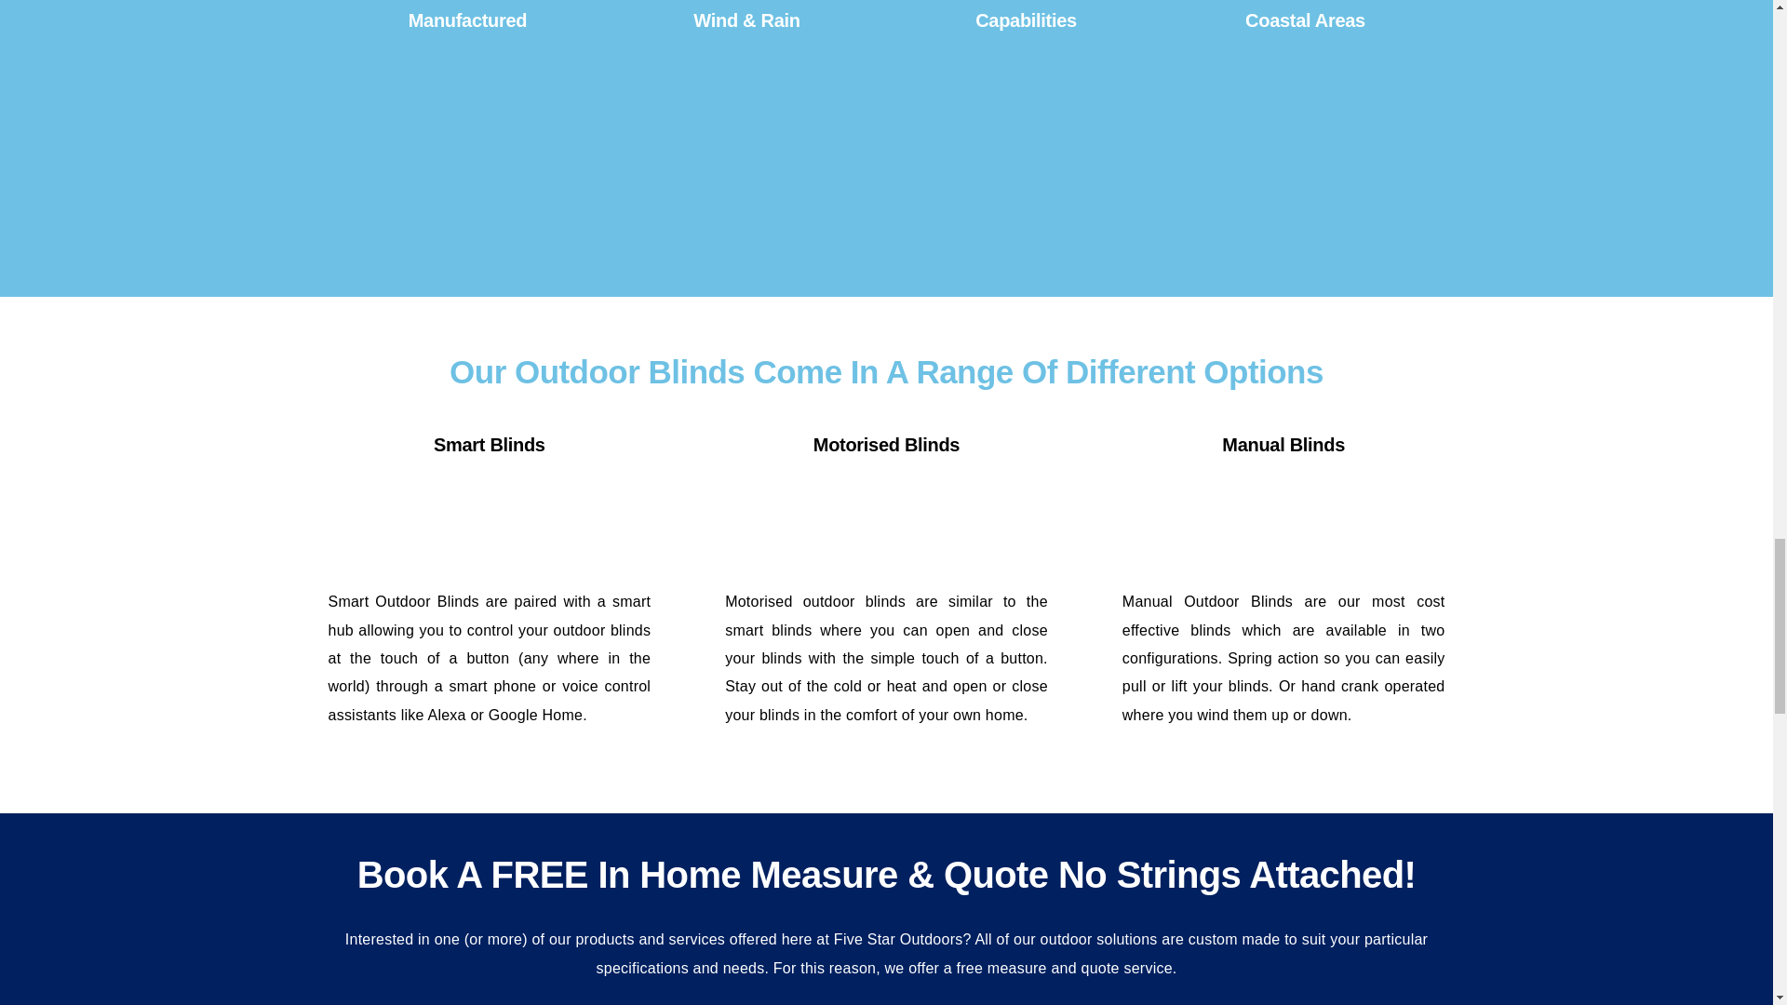  What do you see at coordinates (746, 114) in the screenshot?
I see `Shield PNG` at bounding box center [746, 114].